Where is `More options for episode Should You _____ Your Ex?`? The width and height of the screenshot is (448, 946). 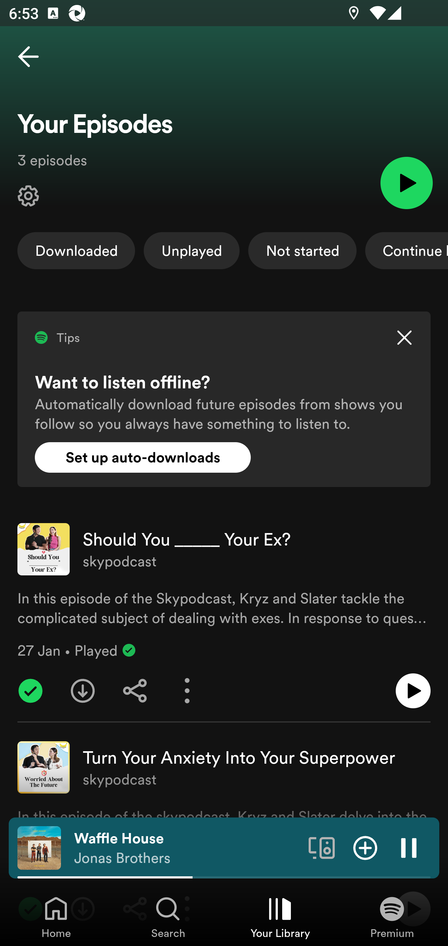
More options for episode Should You _____ Your Ex? is located at coordinates (187, 691).